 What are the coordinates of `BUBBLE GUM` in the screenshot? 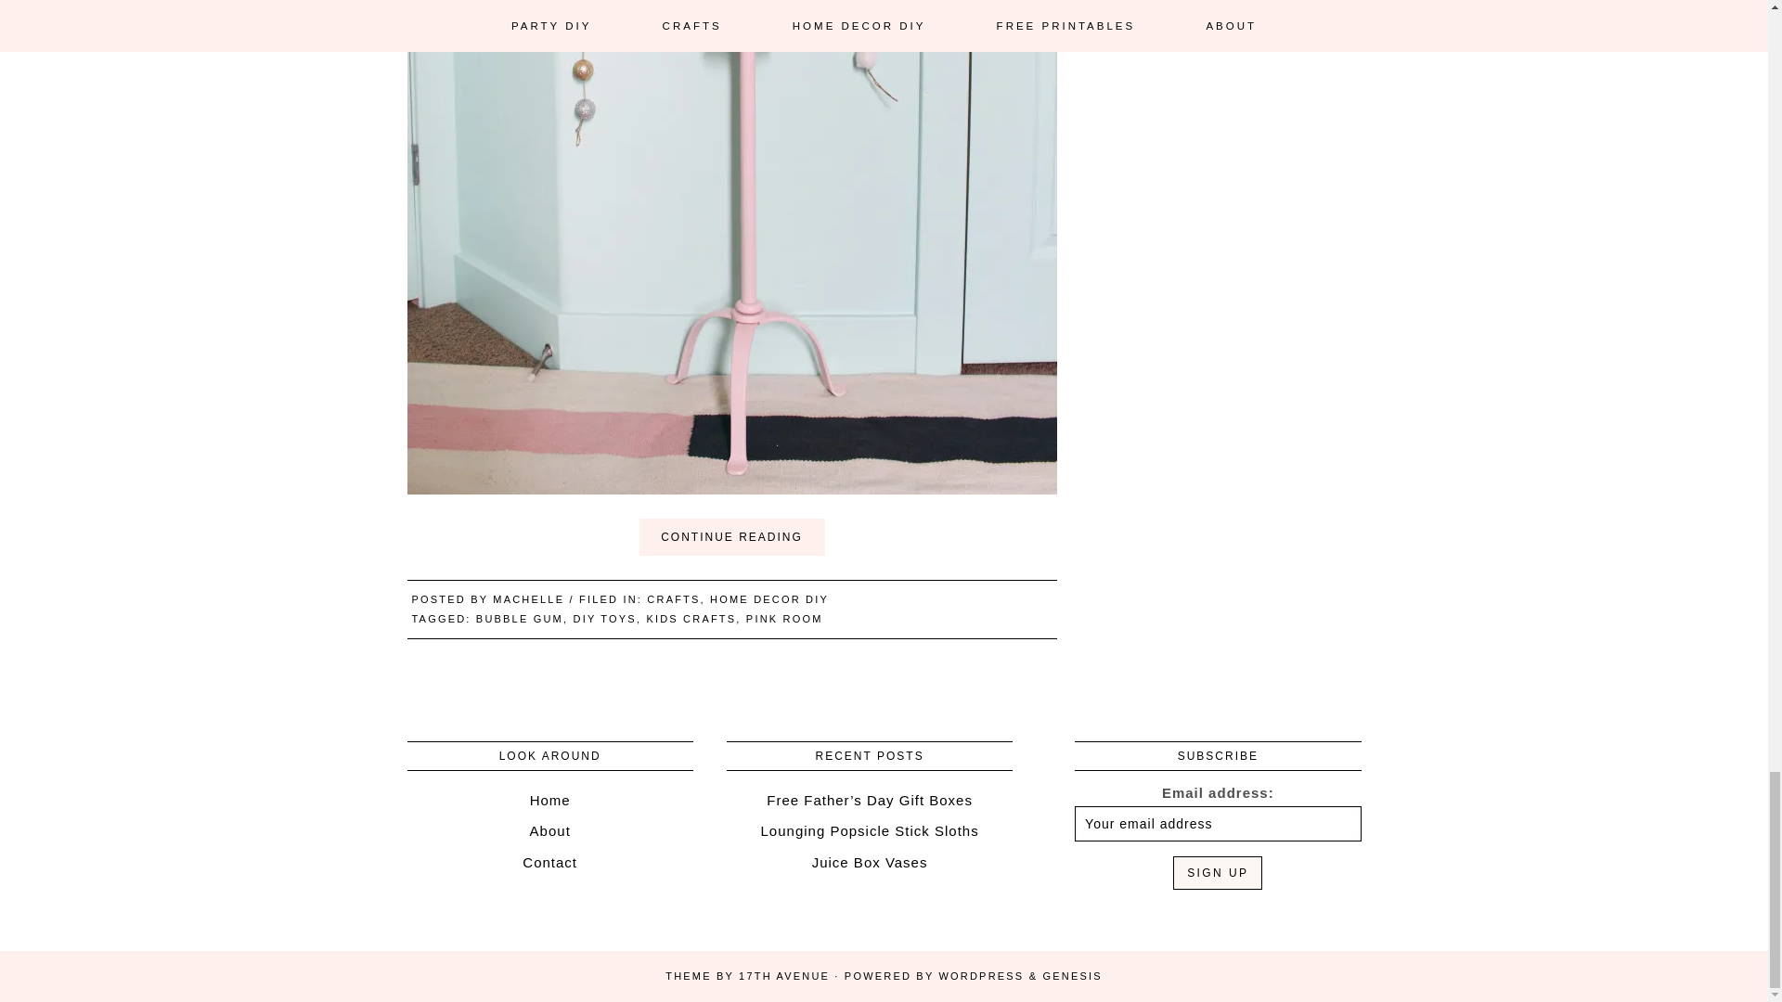 It's located at (519, 618).